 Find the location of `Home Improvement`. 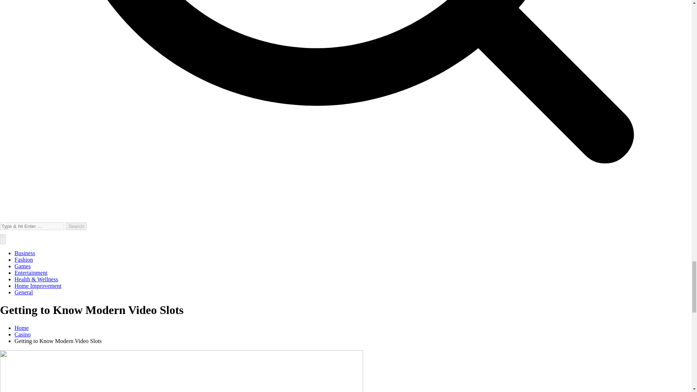

Home Improvement is located at coordinates (38, 285).